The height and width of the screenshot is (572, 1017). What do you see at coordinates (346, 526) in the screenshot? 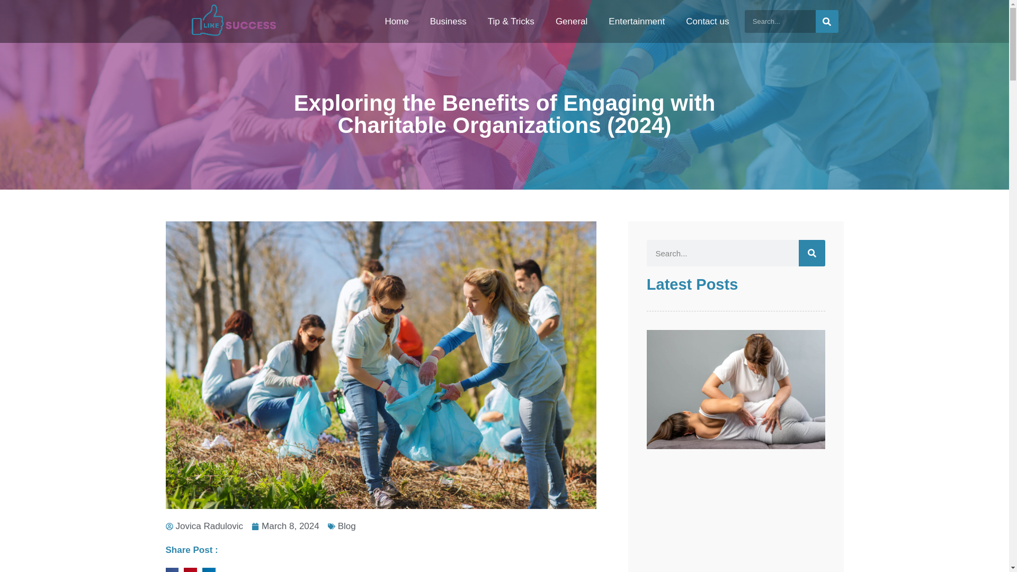
I see `Blog` at bounding box center [346, 526].